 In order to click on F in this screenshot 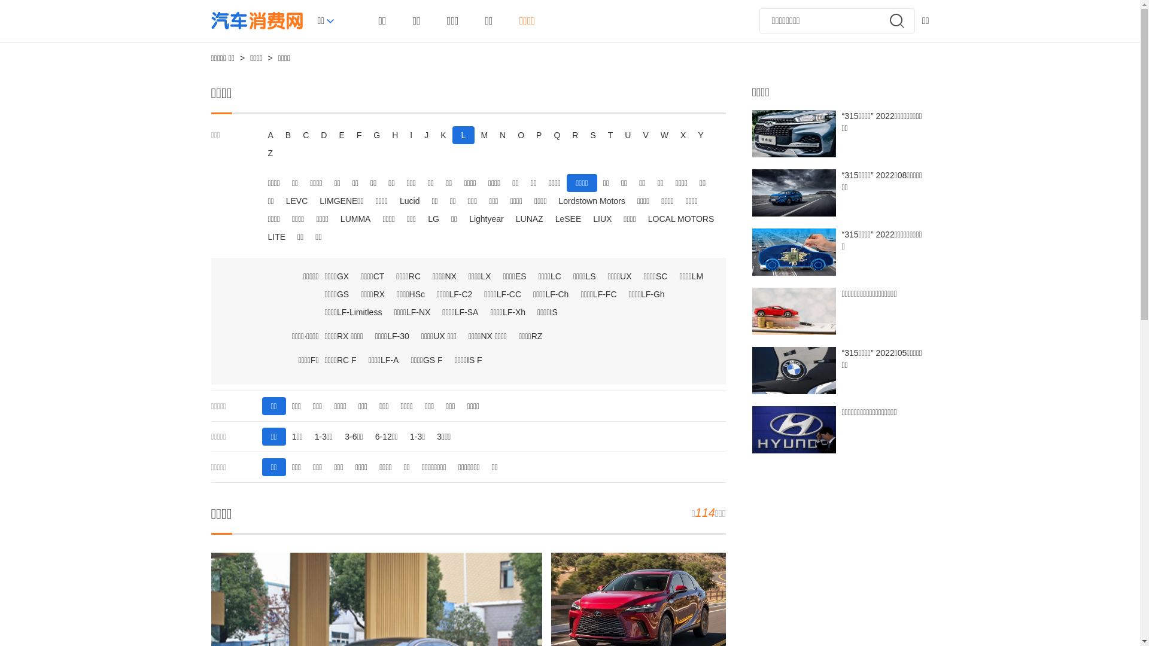, I will do `click(359, 135)`.